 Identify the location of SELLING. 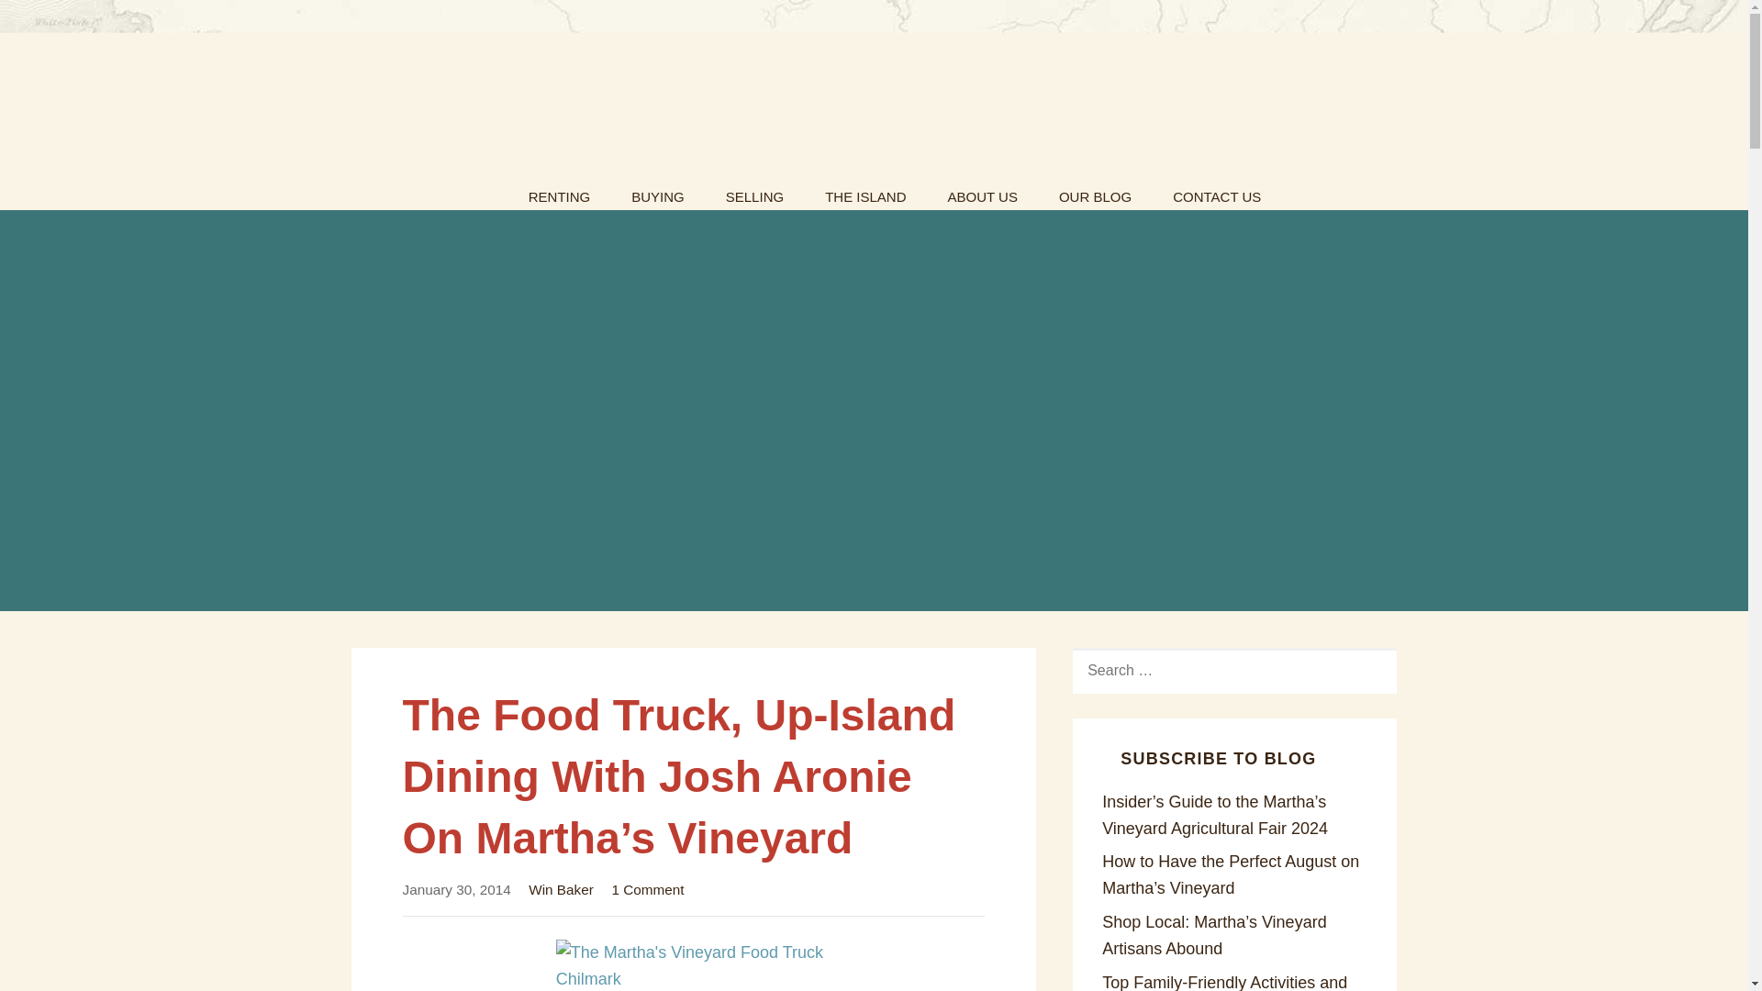
(754, 191).